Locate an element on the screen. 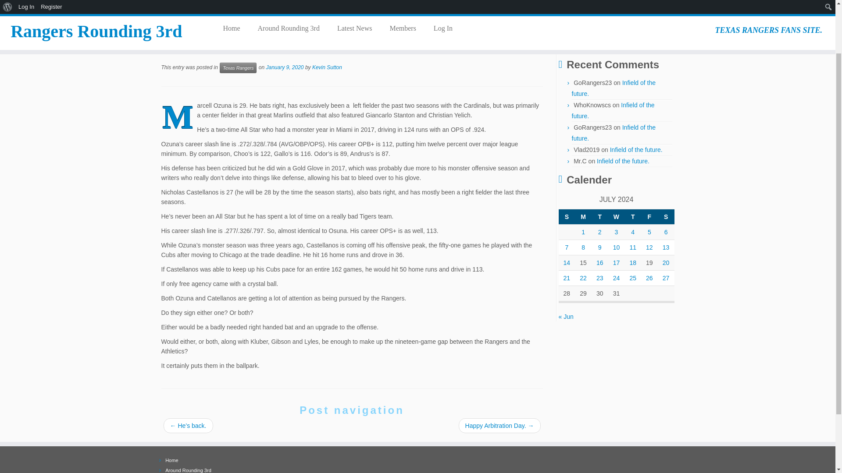  View all posts by Kevin Sutton is located at coordinates (327, 67).